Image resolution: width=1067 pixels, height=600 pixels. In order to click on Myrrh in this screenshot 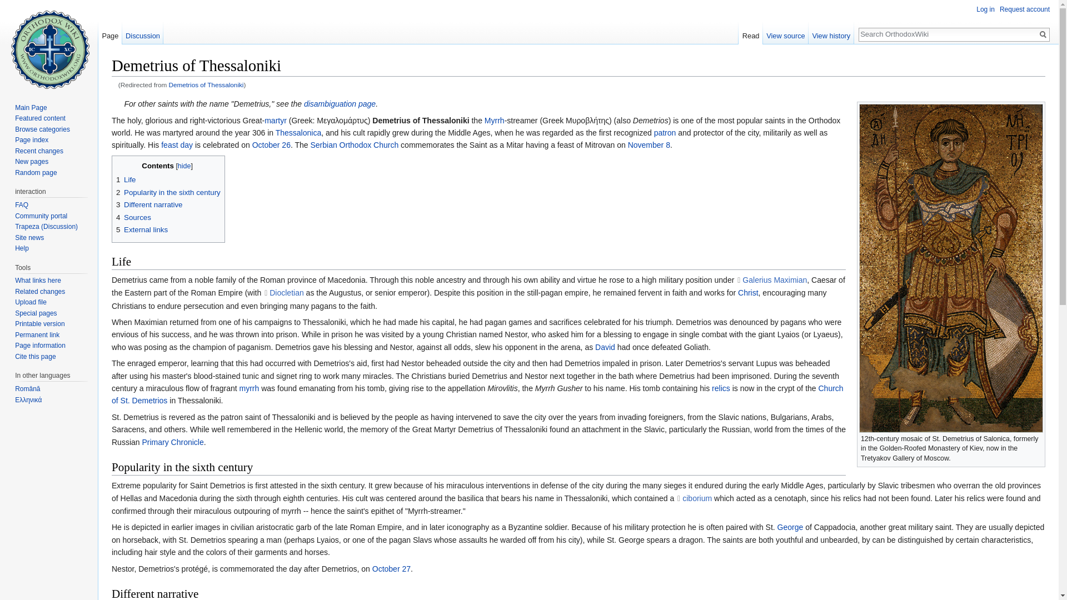, I will do `click(495, 120)`.